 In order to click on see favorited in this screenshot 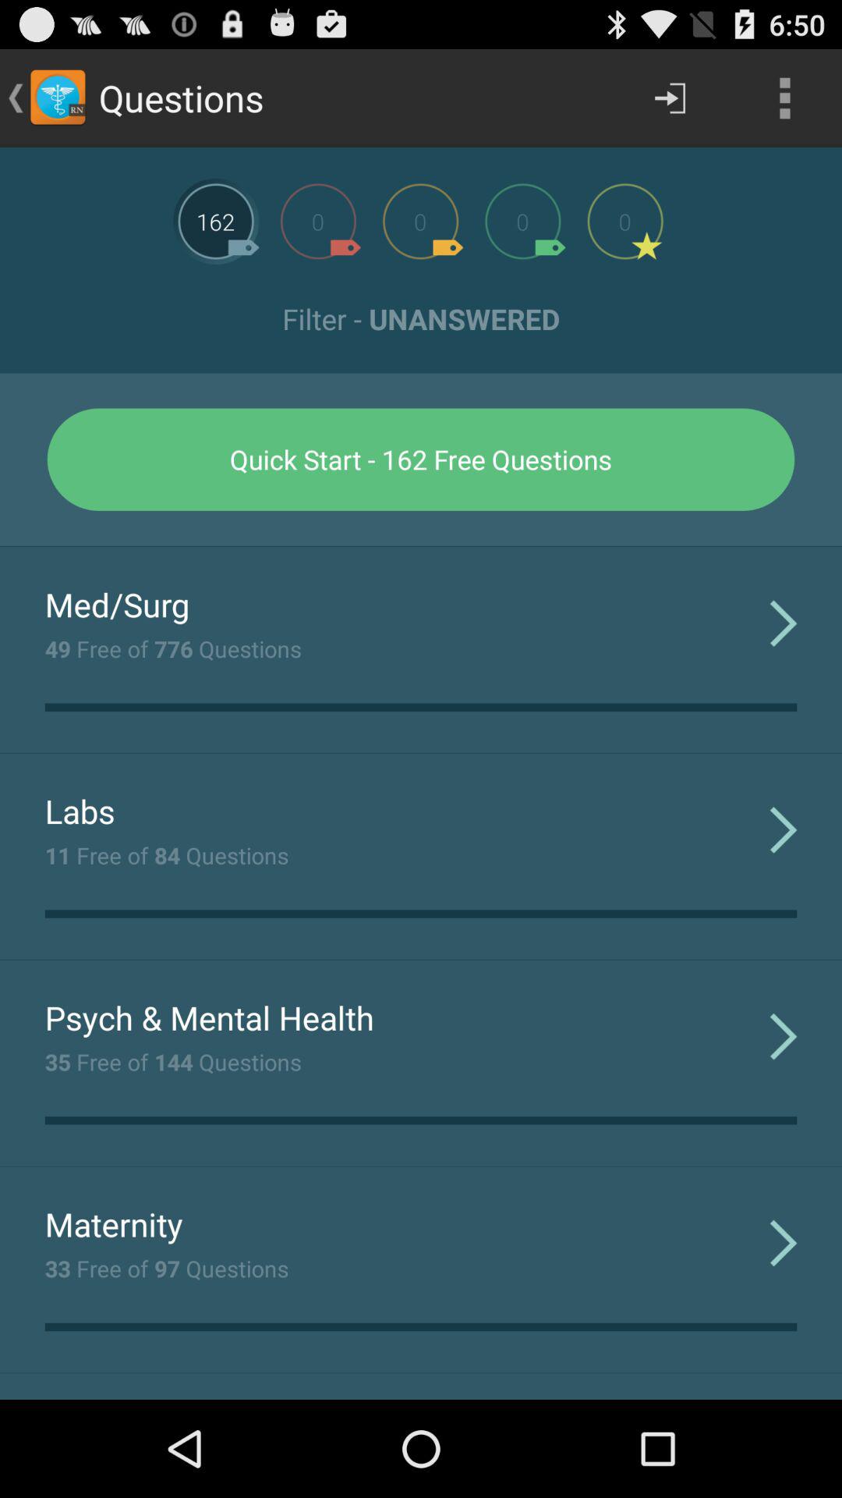, I will do `click(625, 222)`.